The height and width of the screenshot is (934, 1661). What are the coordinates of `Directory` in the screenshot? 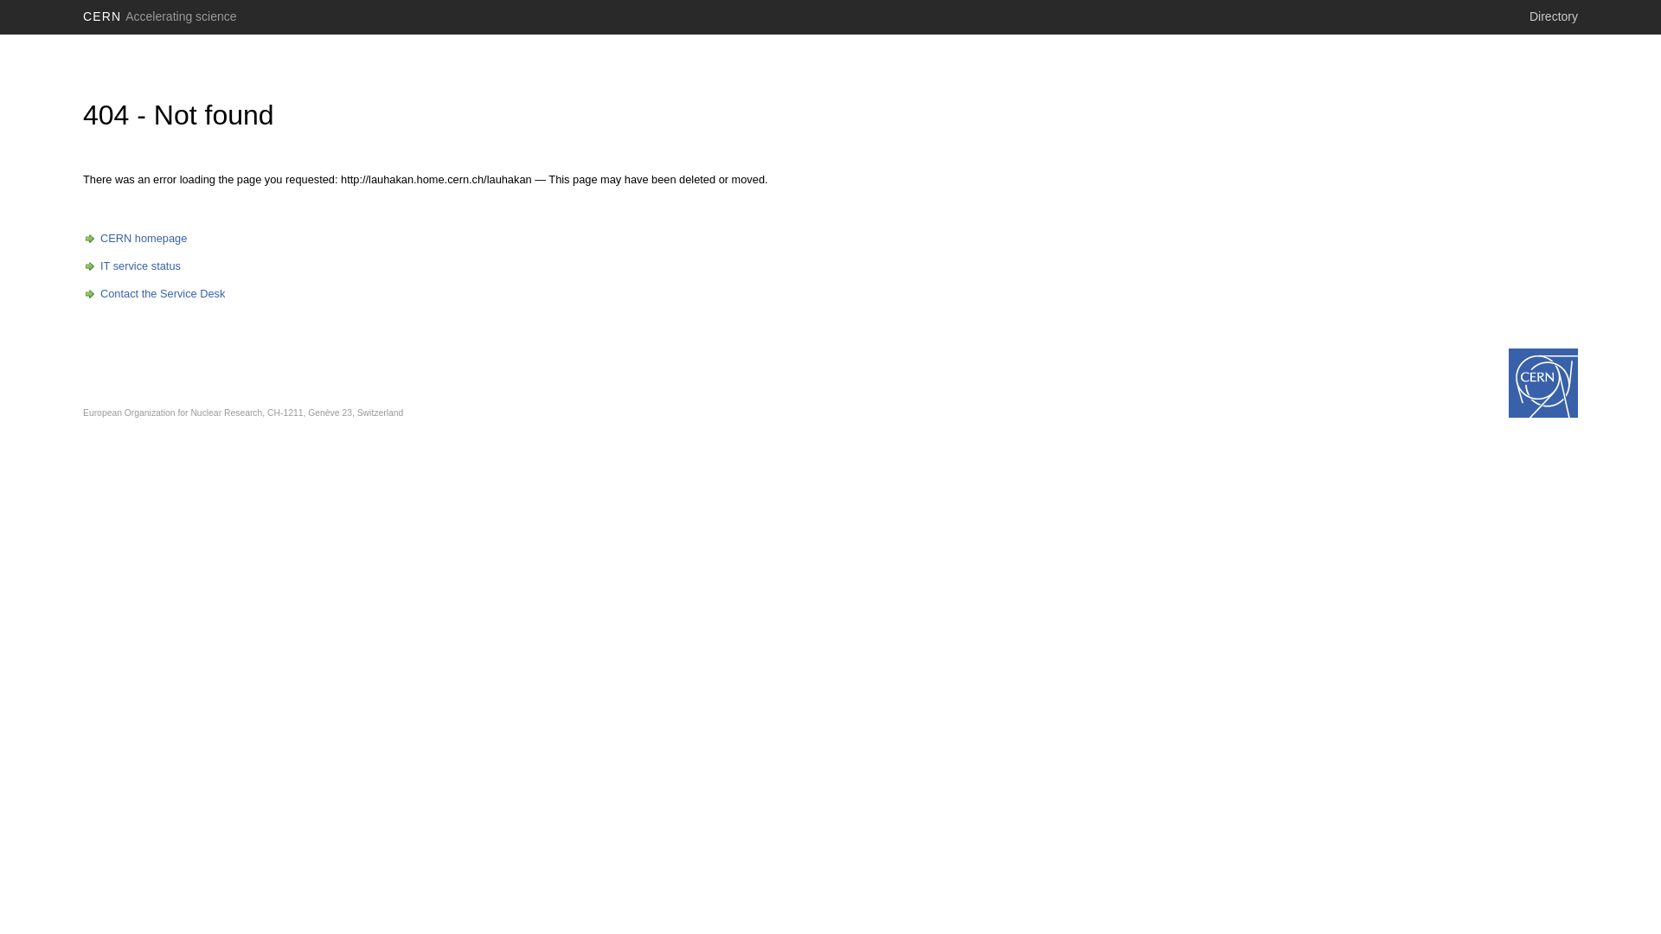 It's located at (1554, 16).